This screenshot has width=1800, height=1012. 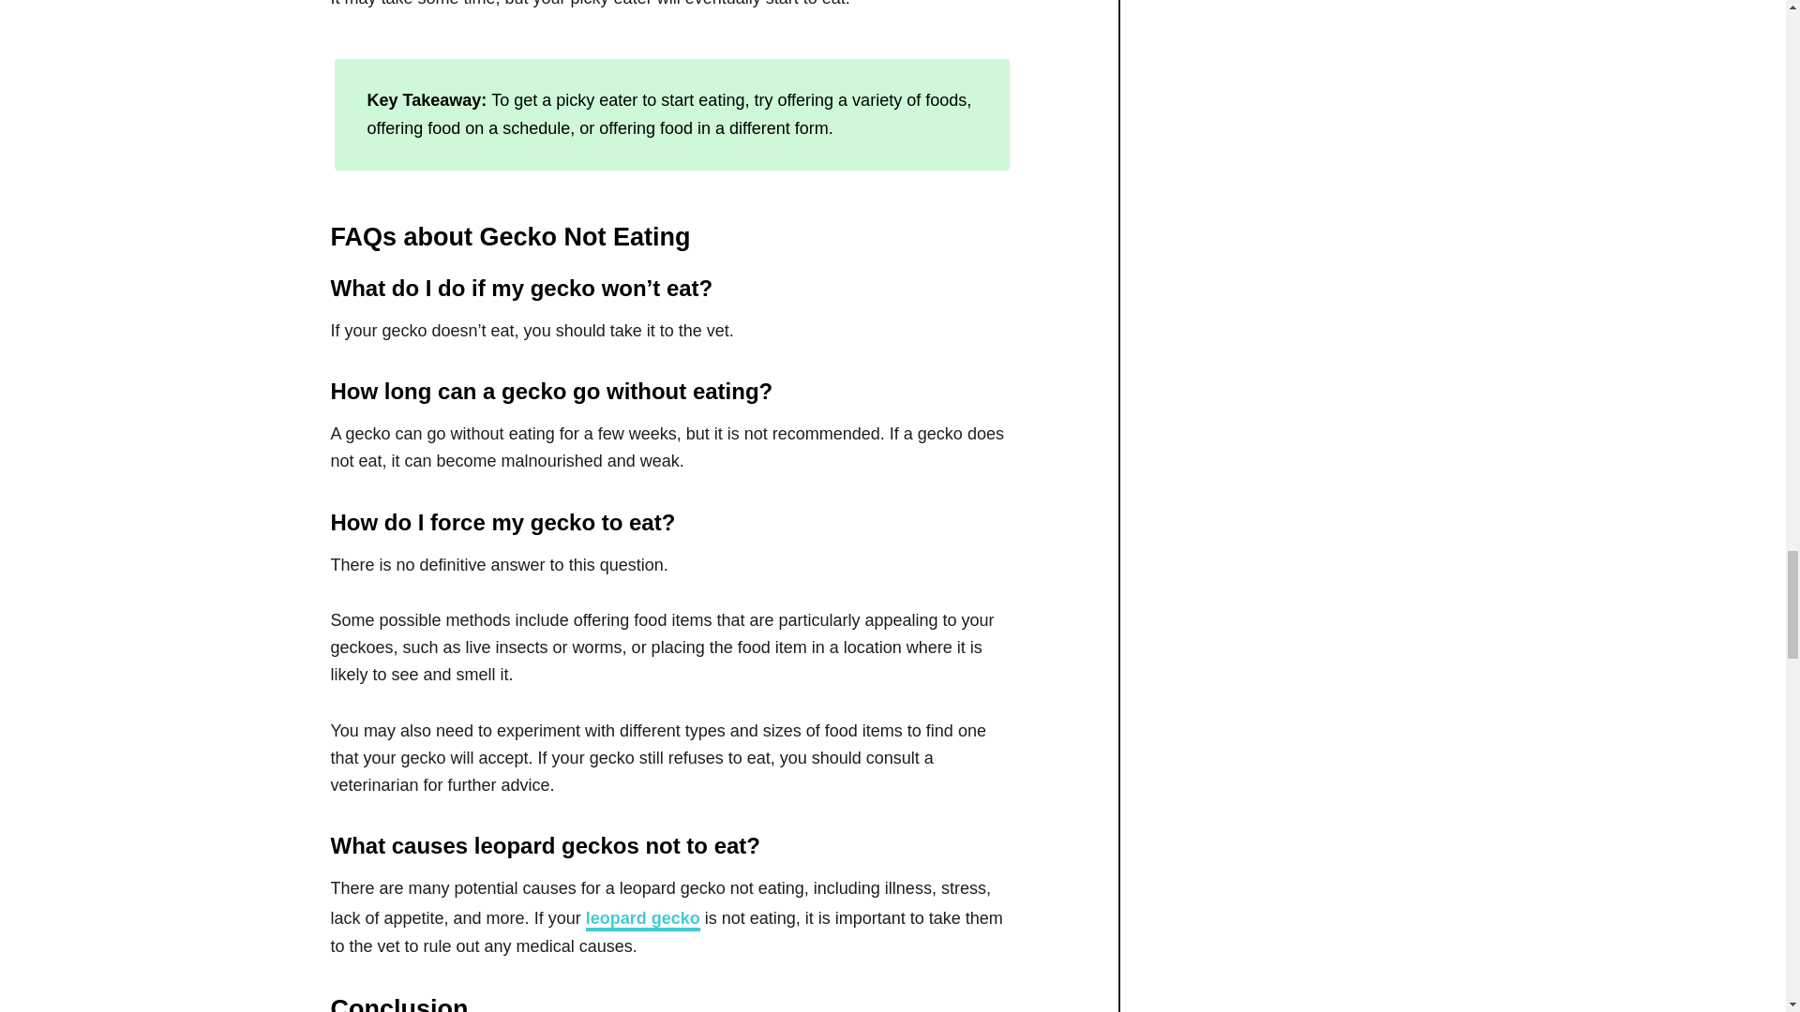 I want to click on leopard gecko, so click(x=643, y=919).